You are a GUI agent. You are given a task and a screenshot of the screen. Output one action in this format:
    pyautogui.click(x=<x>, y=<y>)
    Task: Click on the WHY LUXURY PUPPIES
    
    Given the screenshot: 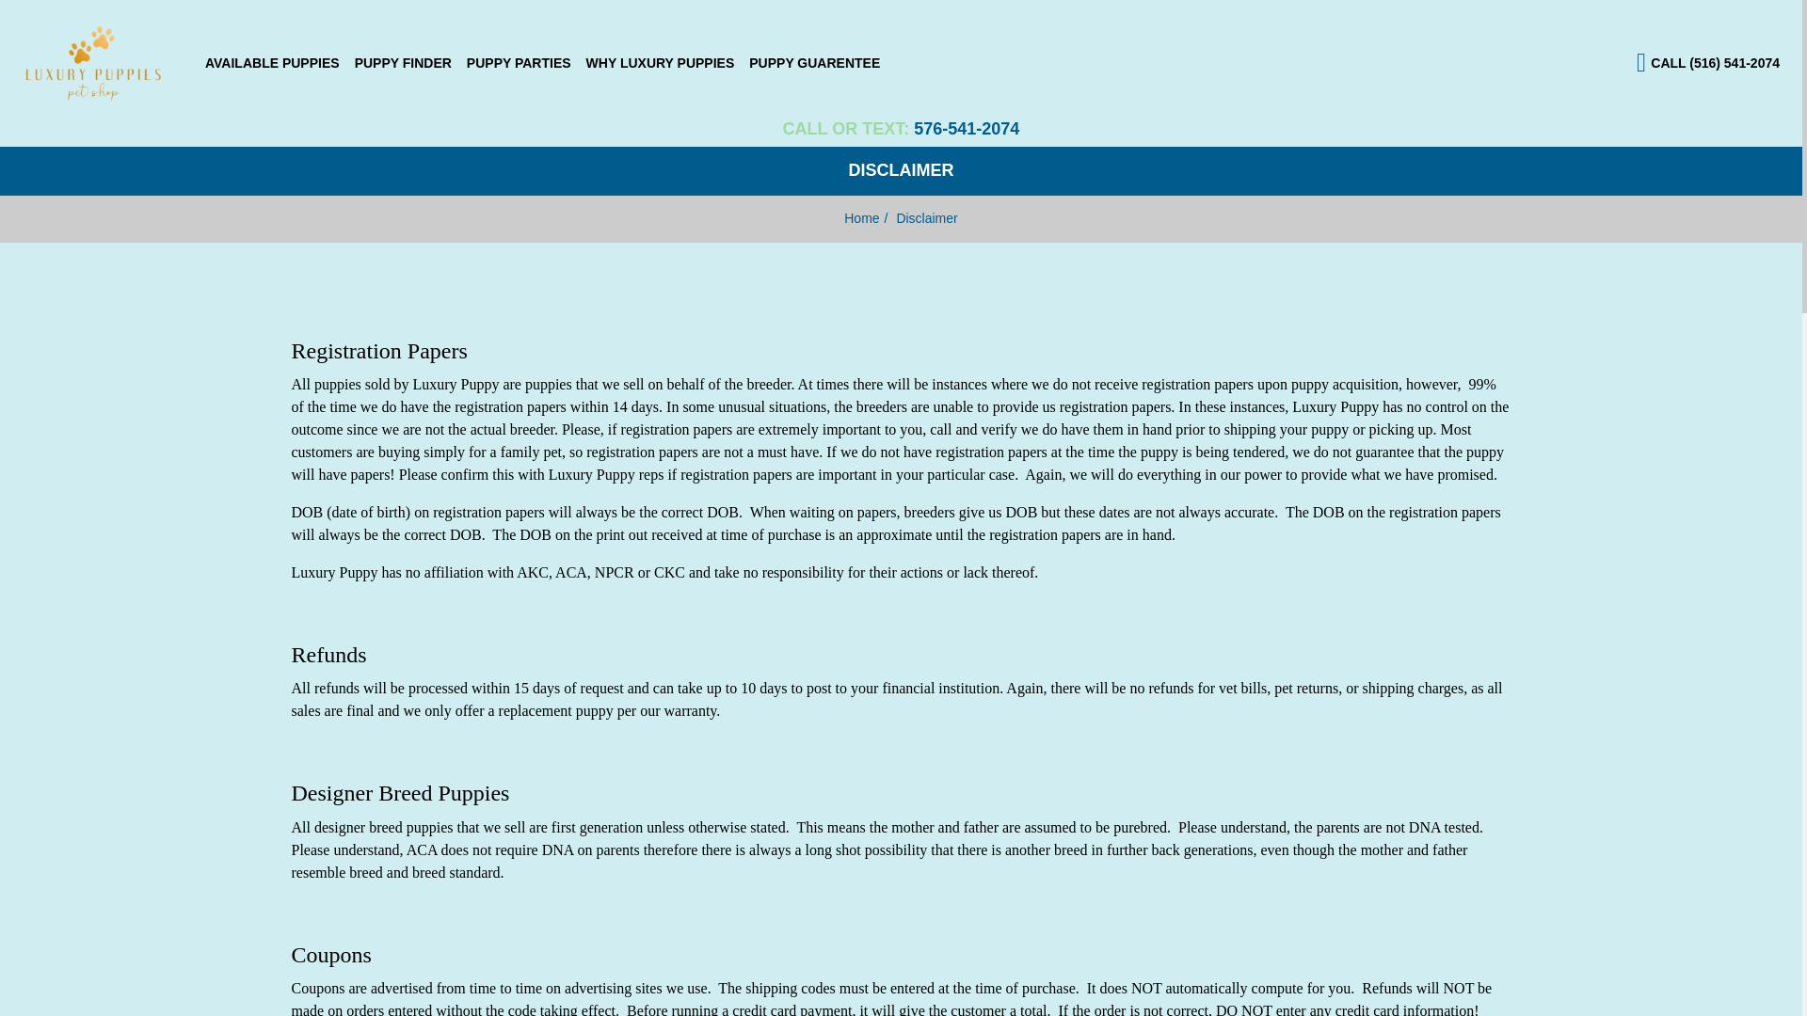 What is the action you would take?
    pyautogui.click(x=661, y=62)
    